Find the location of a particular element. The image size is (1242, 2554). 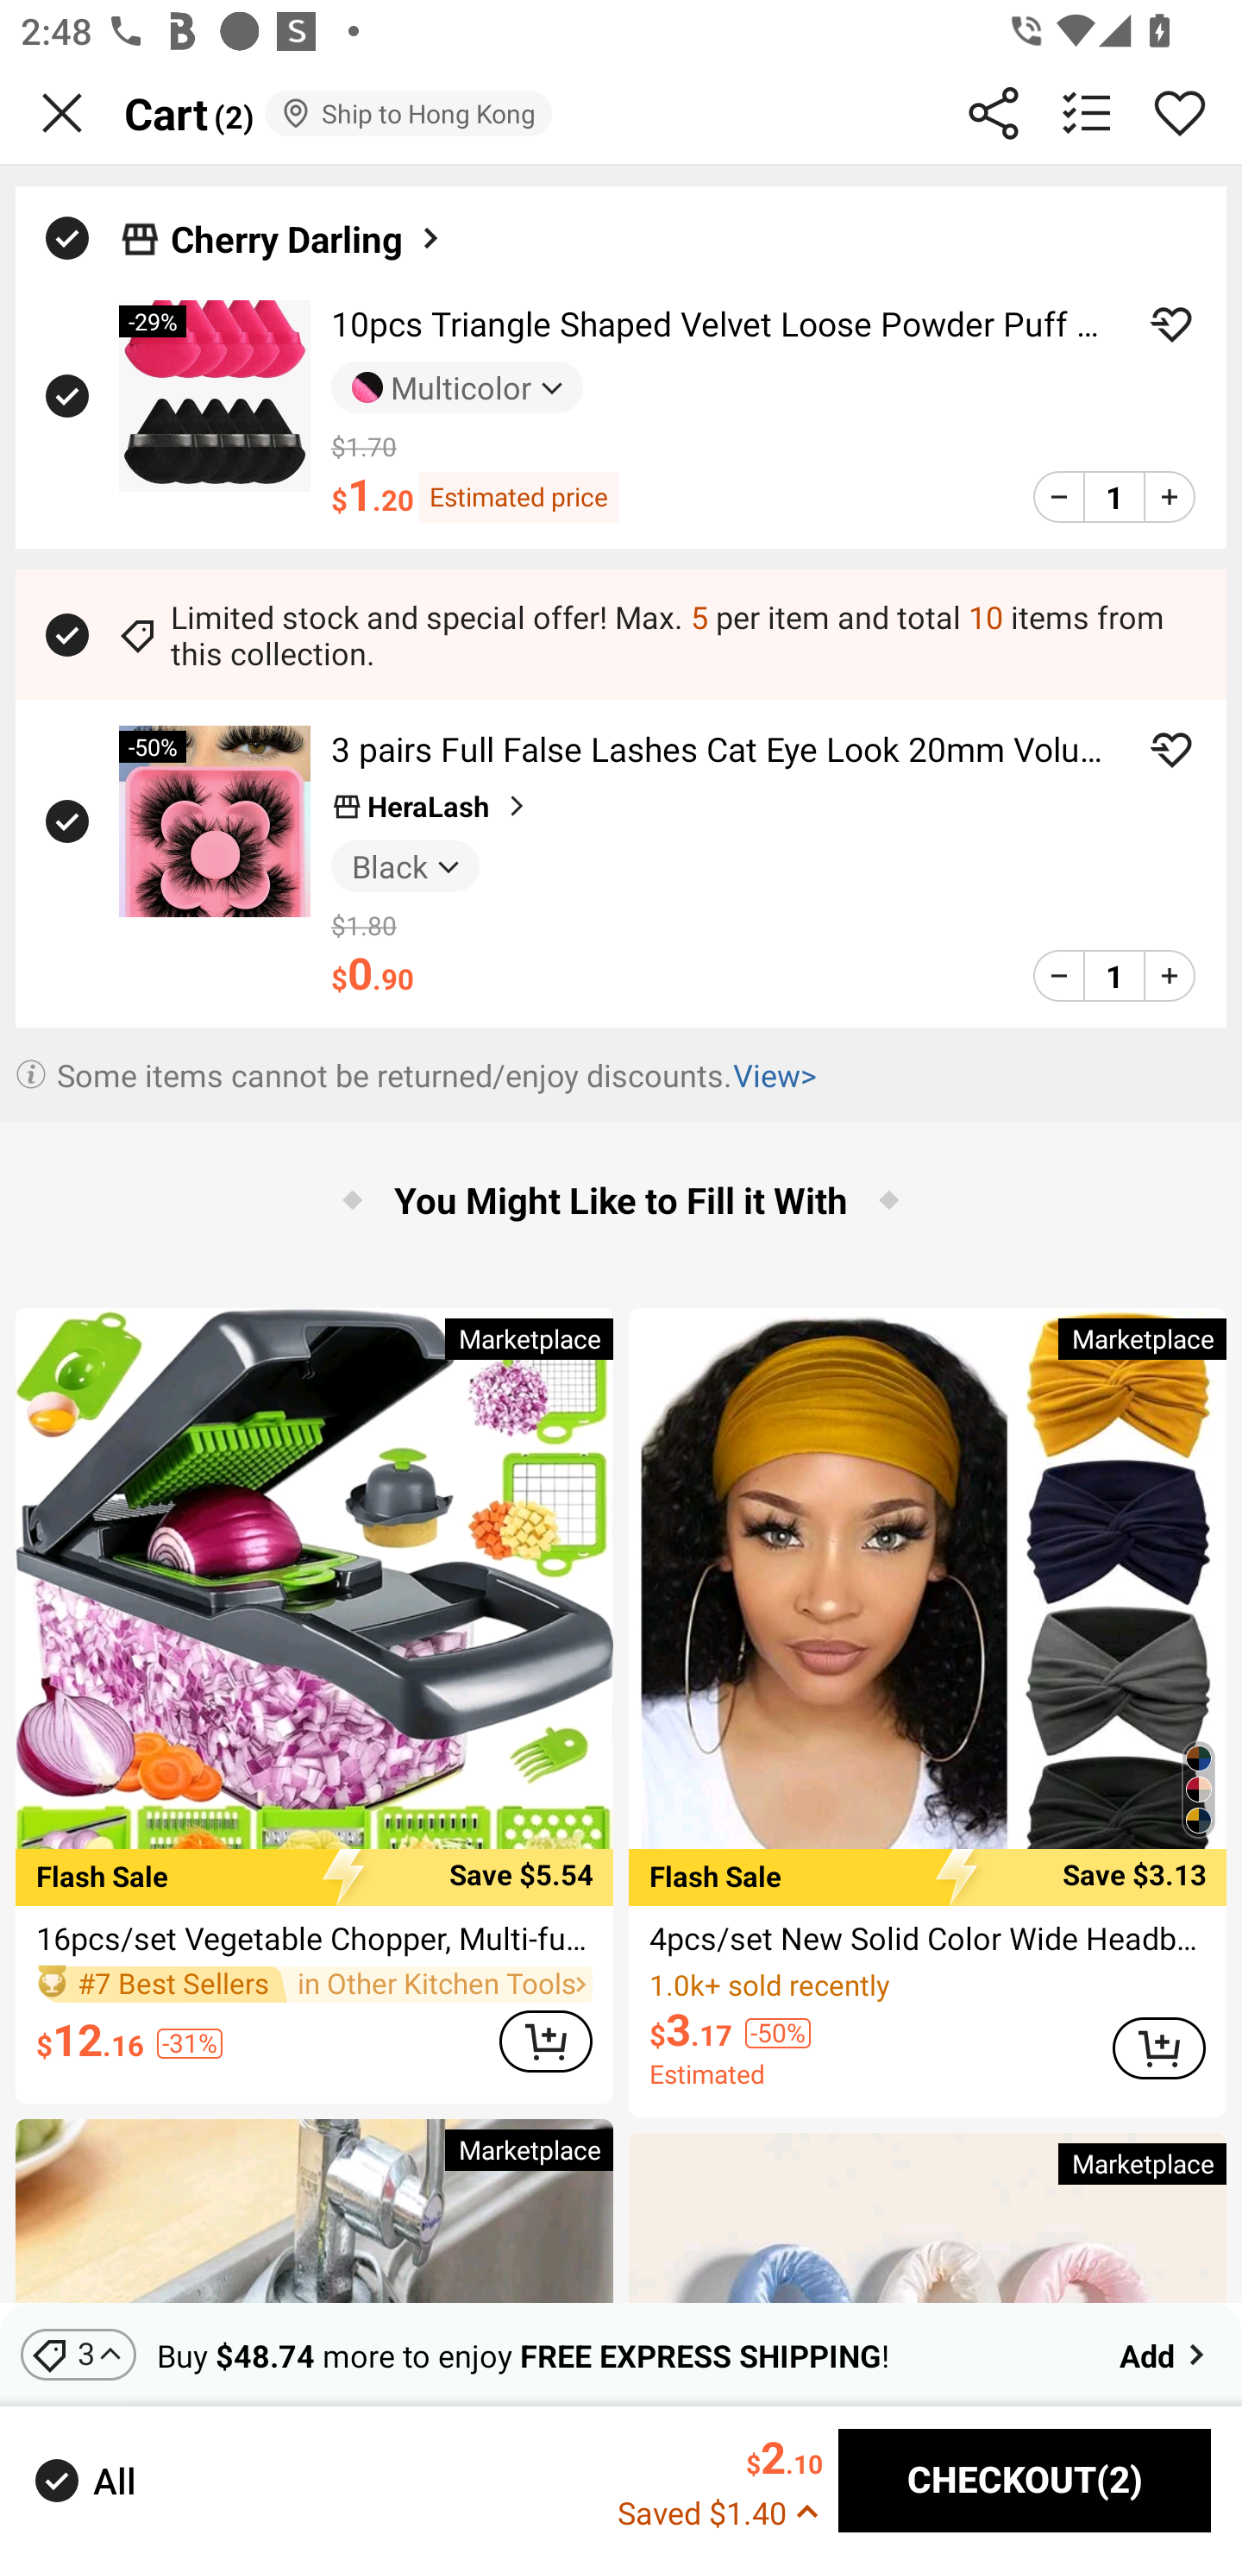

Black is located at coordinates (405, 865).